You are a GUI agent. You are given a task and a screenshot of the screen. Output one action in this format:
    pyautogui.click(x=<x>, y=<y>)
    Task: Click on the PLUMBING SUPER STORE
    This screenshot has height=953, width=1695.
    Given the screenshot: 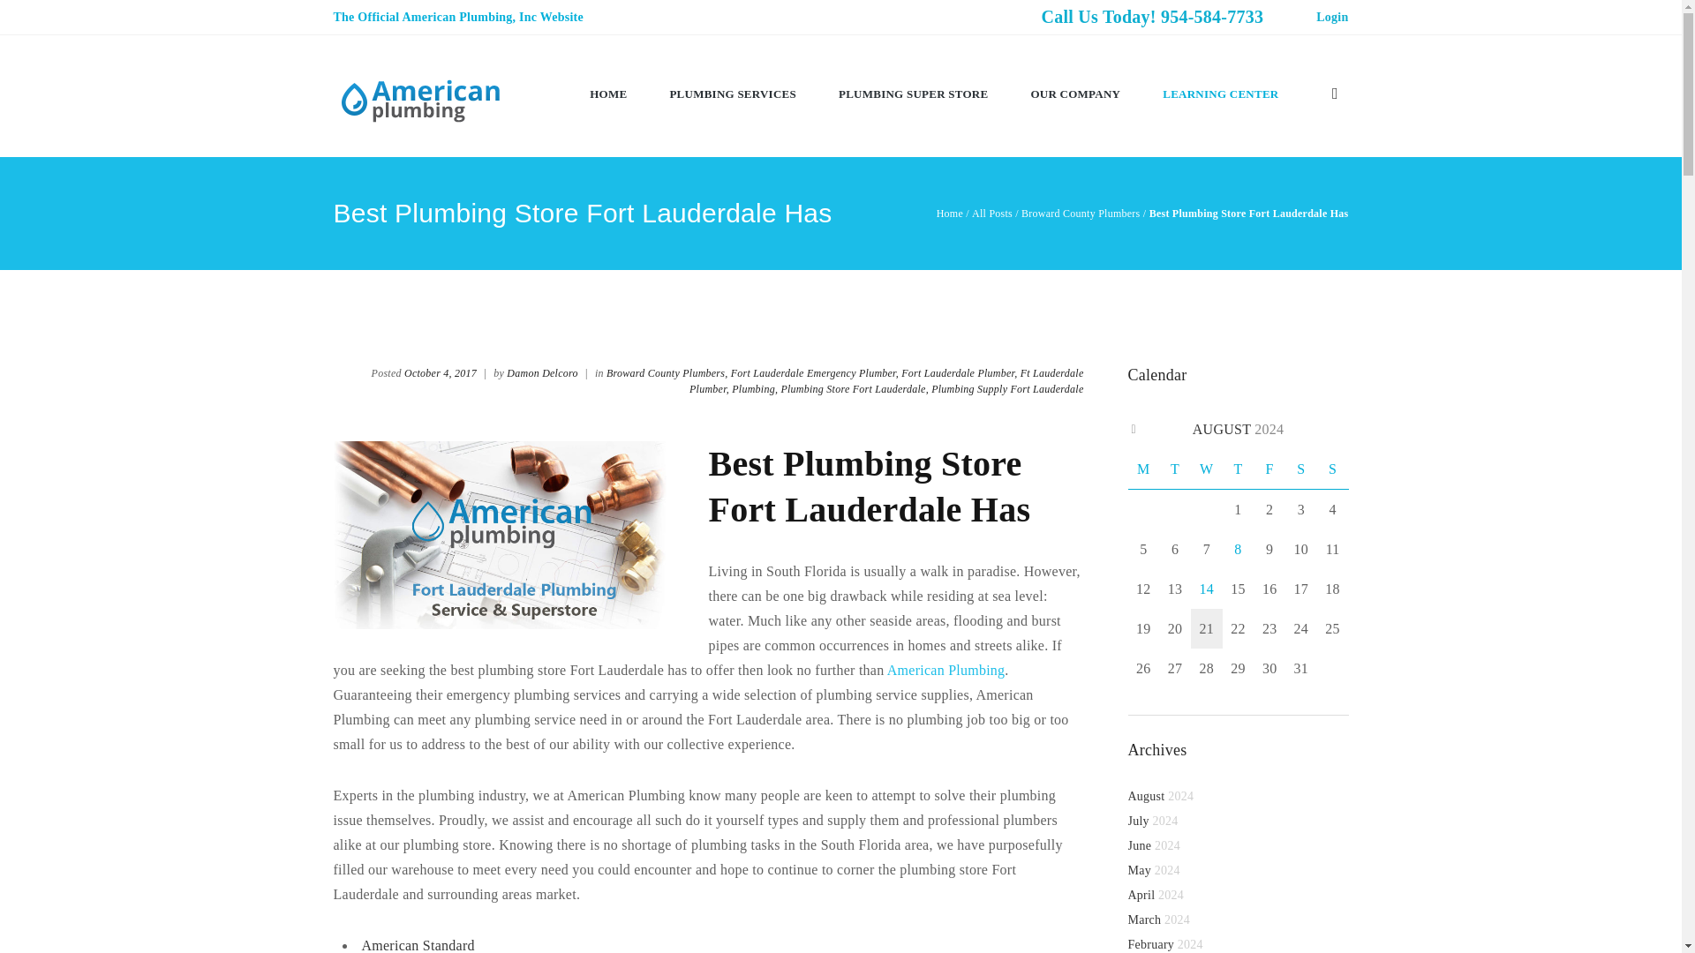 What is the action you would take?
    pyautogui.click(x=913, y=92)
    